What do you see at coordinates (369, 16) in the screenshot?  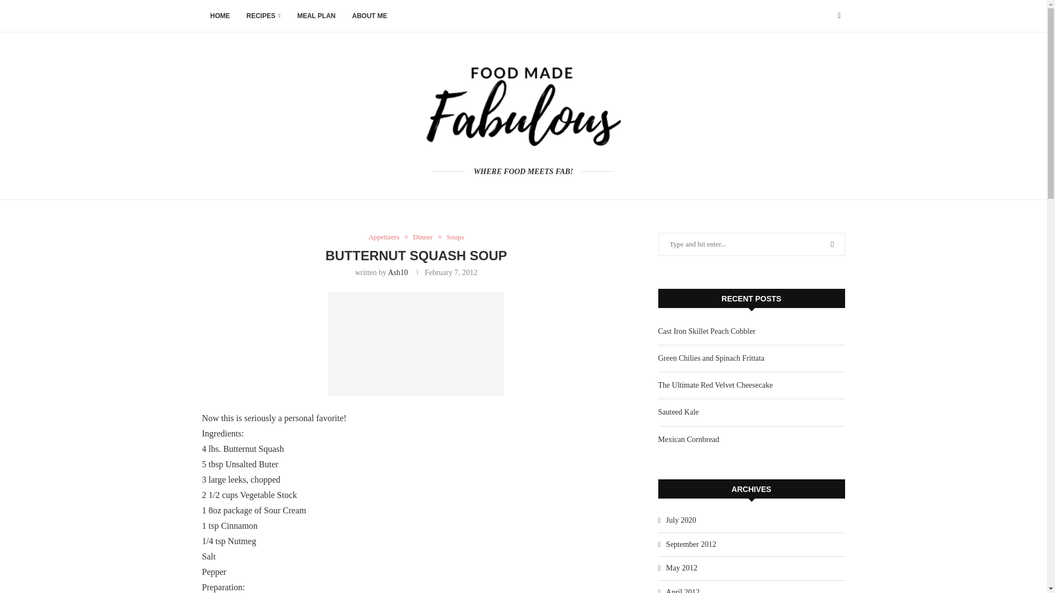 I see `ABOUT ME` at bounding box center [369, 16].